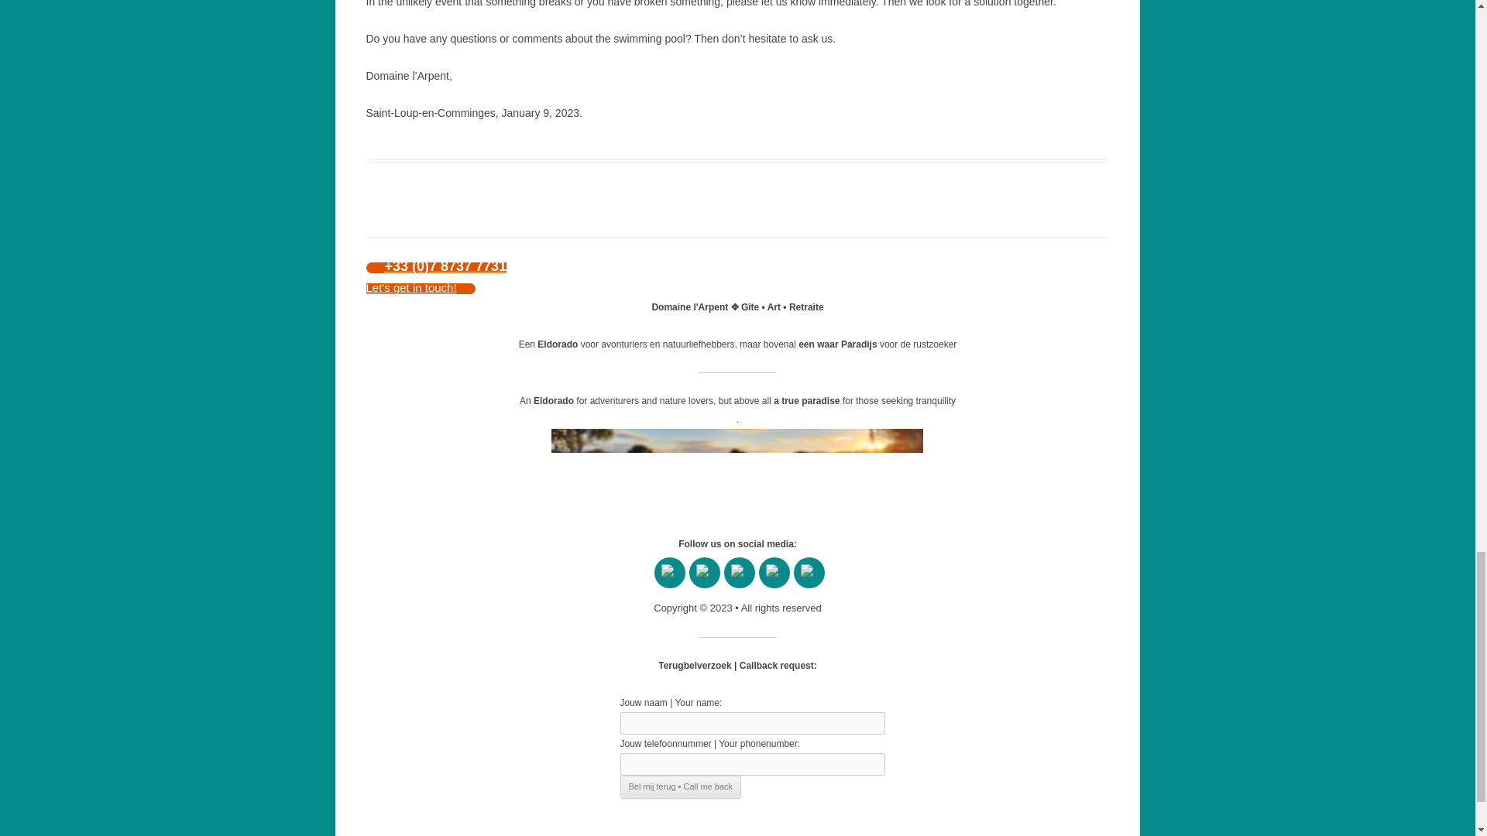  I want to click on Instagram, so click(809, 573).